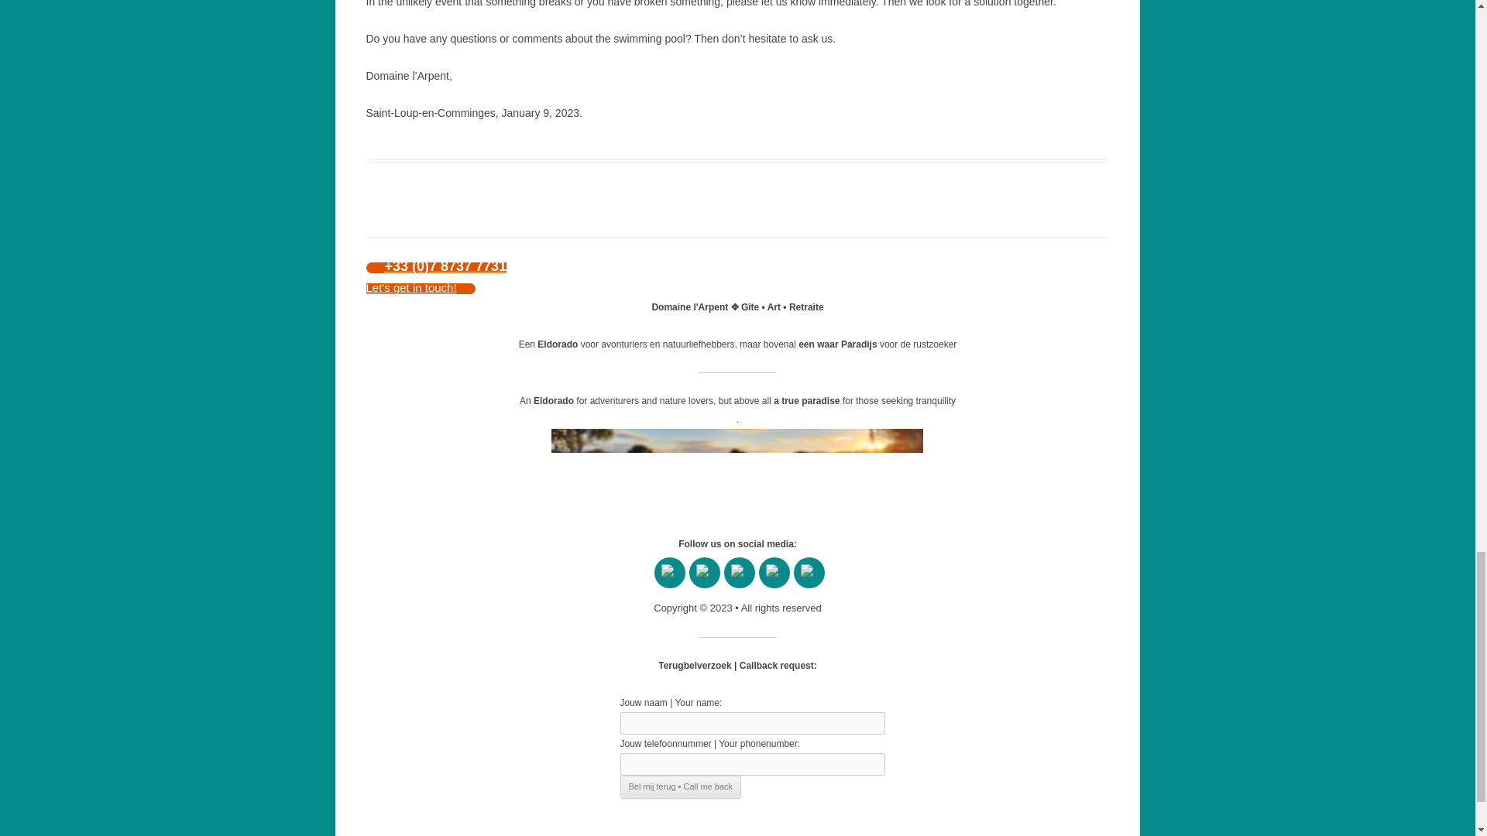  I want to click on Instagram, so click(809, 573).